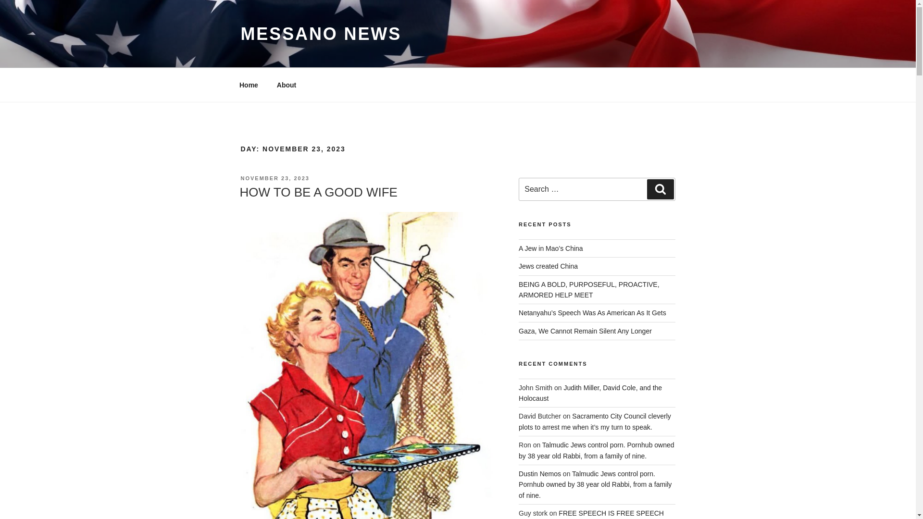 This screenshot has width=923, height=519. I want to click on FREE SPEECH IS FREE SPEECH, so click(611, 513).